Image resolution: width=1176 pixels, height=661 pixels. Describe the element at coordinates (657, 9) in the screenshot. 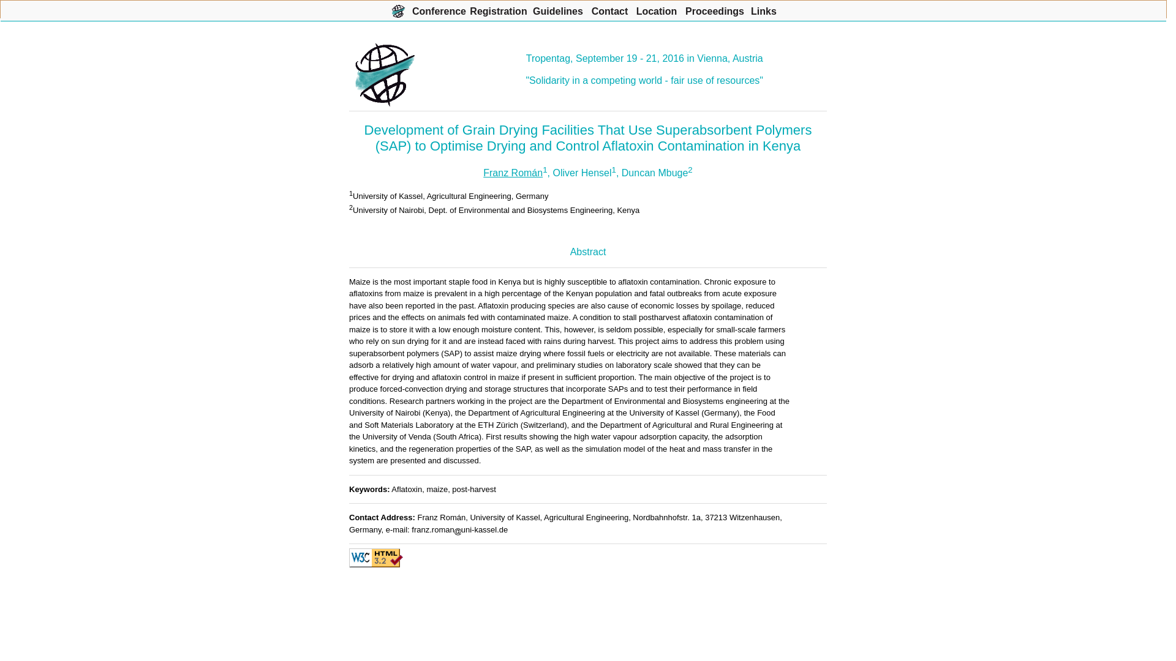

I see `Location` at that location.